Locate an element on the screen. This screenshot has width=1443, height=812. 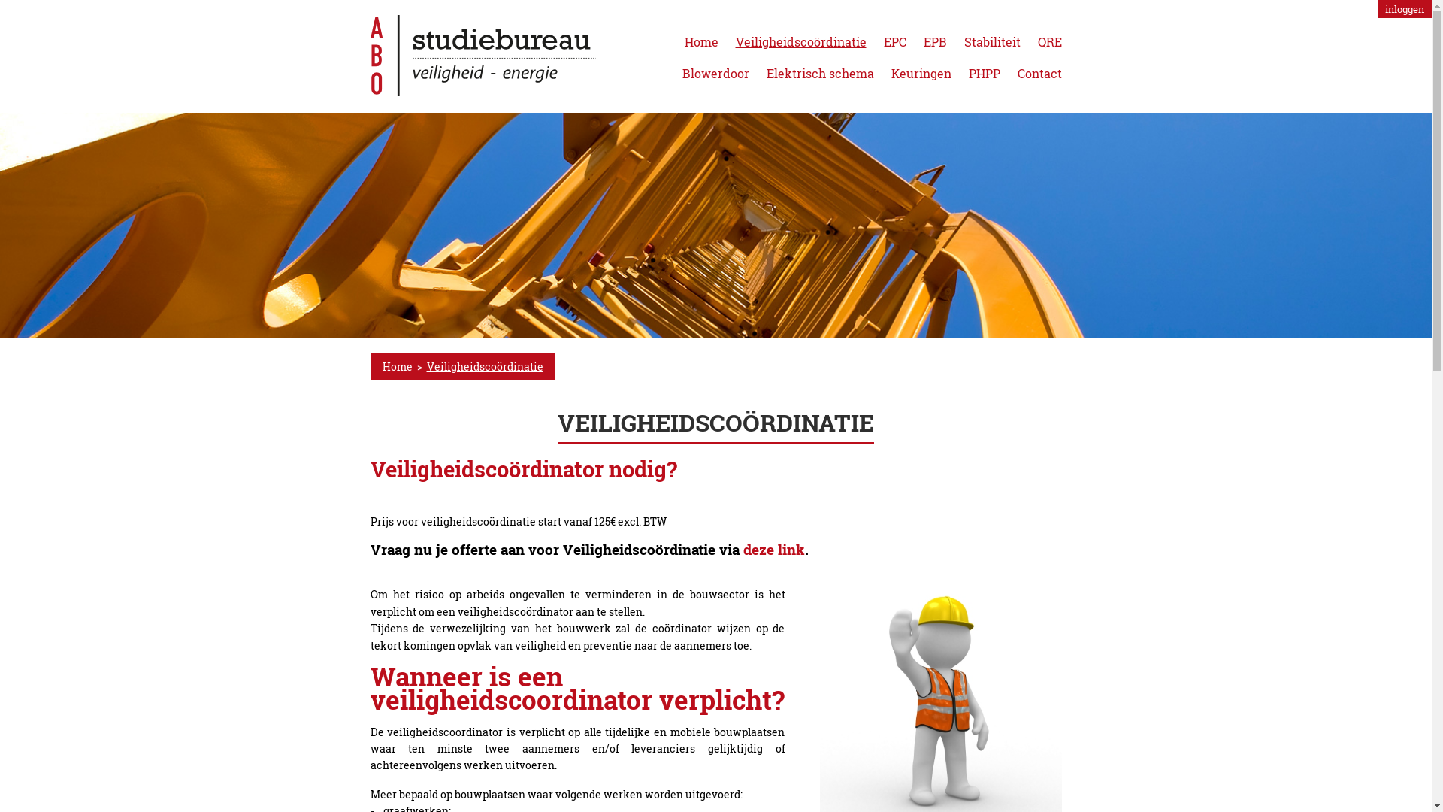
EPB is located at coordinates (935, 42).